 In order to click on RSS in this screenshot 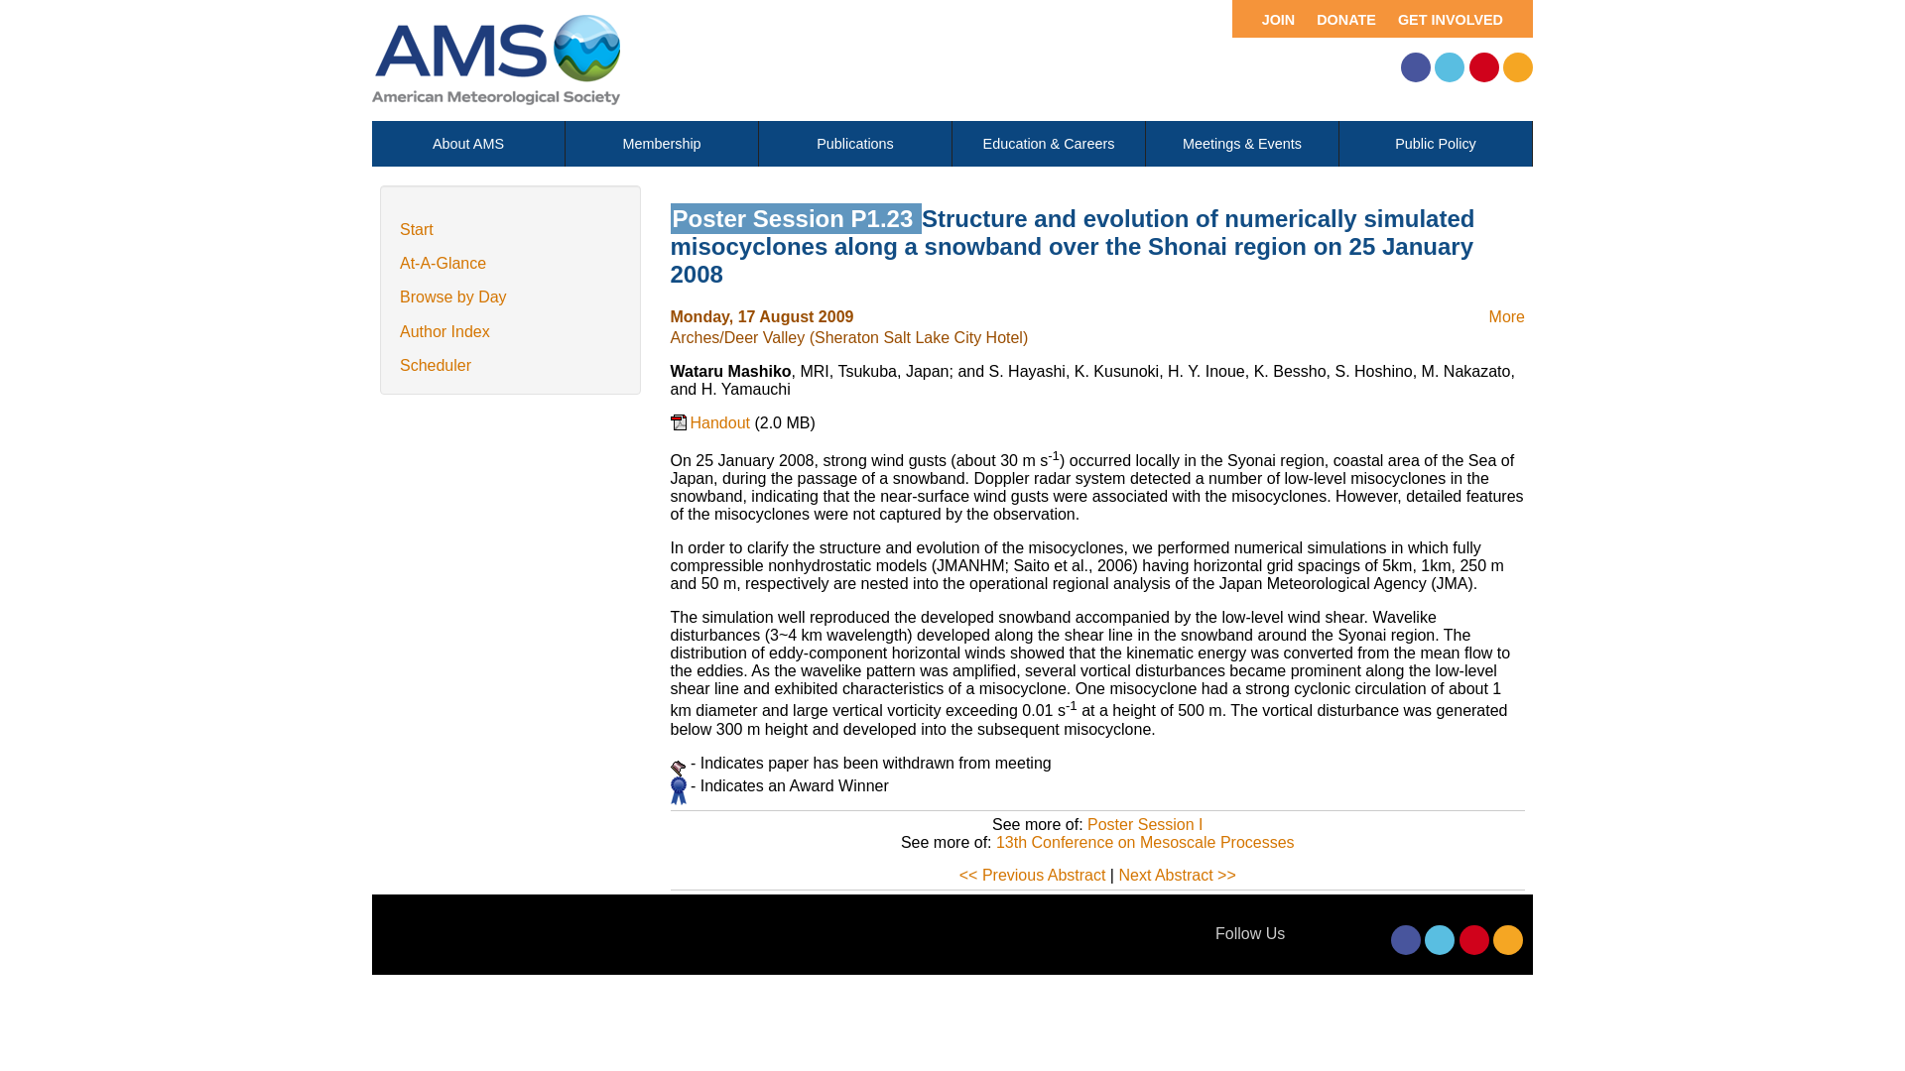, I will do `click(1508, 940)`.